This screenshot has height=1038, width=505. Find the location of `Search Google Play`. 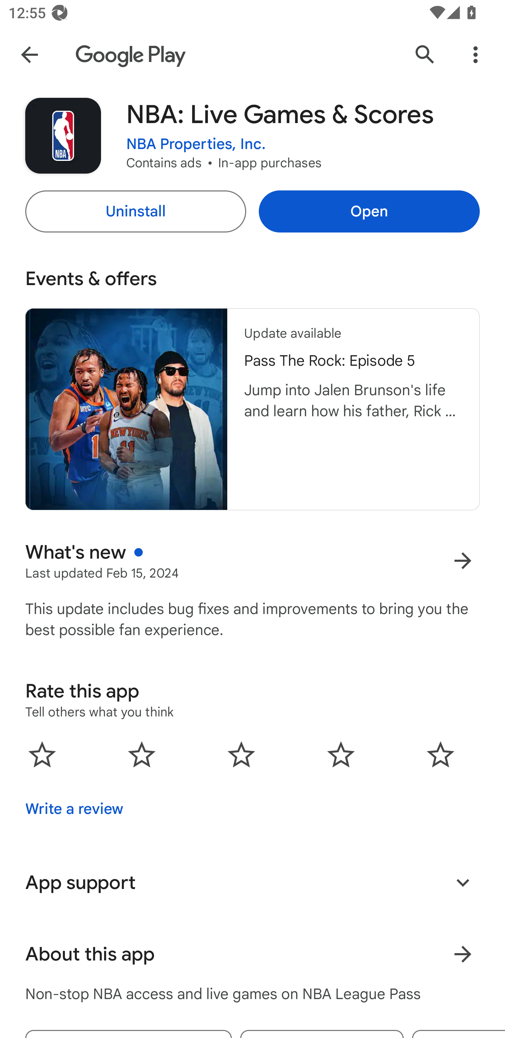

Search Google Play is located at coordinates (425, 54).